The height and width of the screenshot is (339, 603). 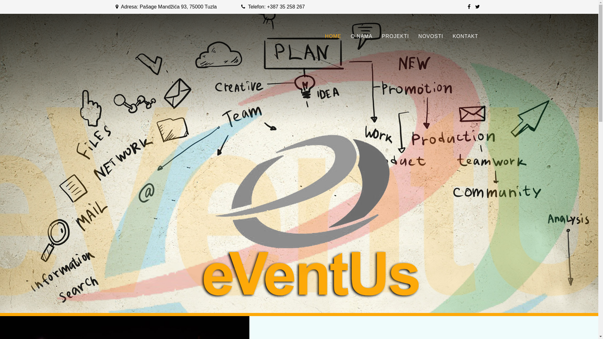 What do you see at coordinates (362, 36) in the screenshot?
I see `O NAMA` at bounding box center [362, 36].